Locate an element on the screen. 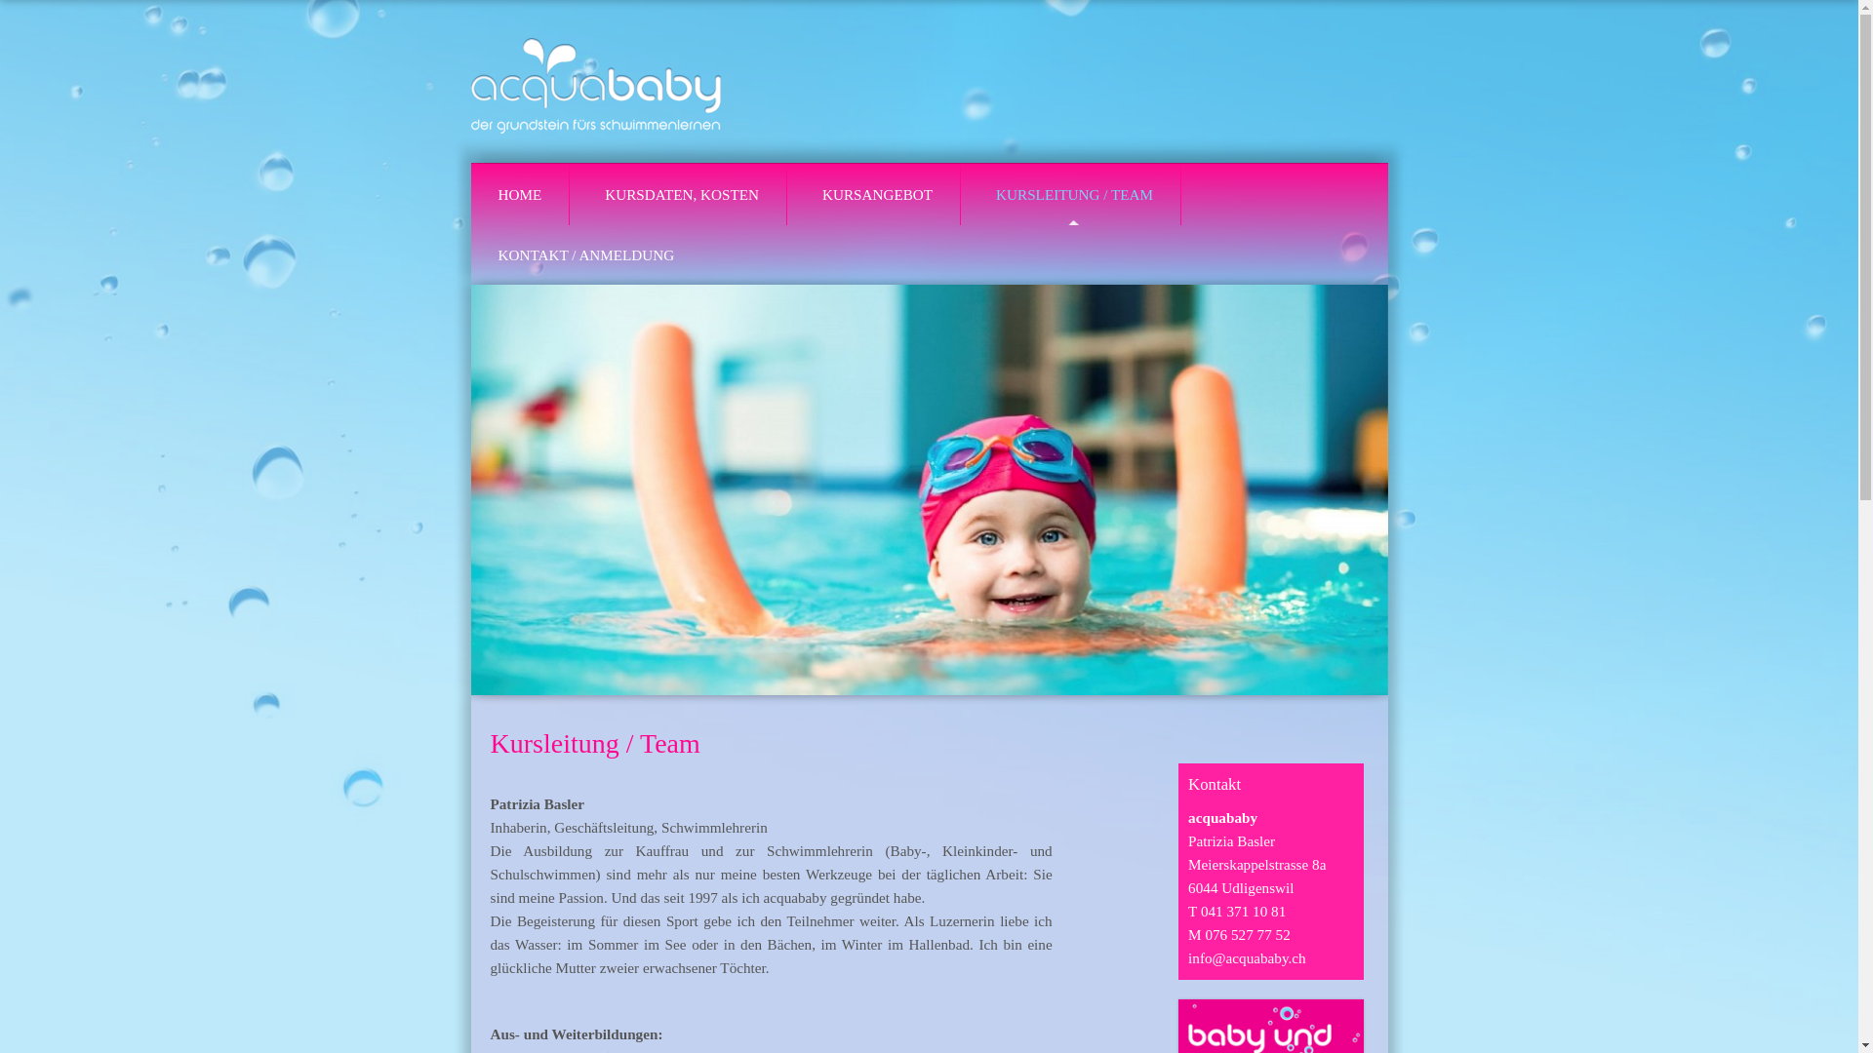 The image size is (1873, 1053). KURSANGEBOT is located at coordinates (878, 195).